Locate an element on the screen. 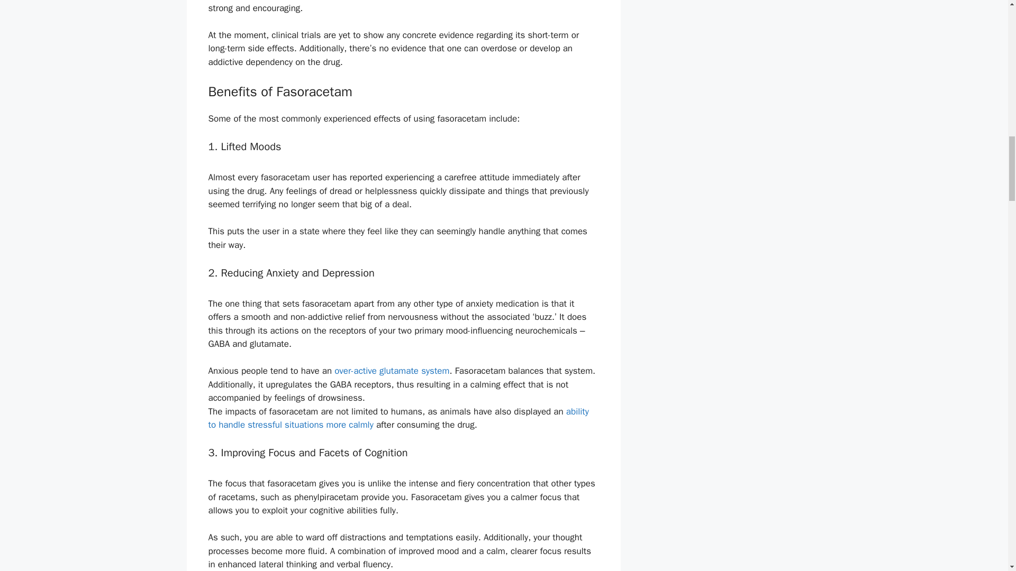  over-active glutamate system is located at coordinates (392, 371).